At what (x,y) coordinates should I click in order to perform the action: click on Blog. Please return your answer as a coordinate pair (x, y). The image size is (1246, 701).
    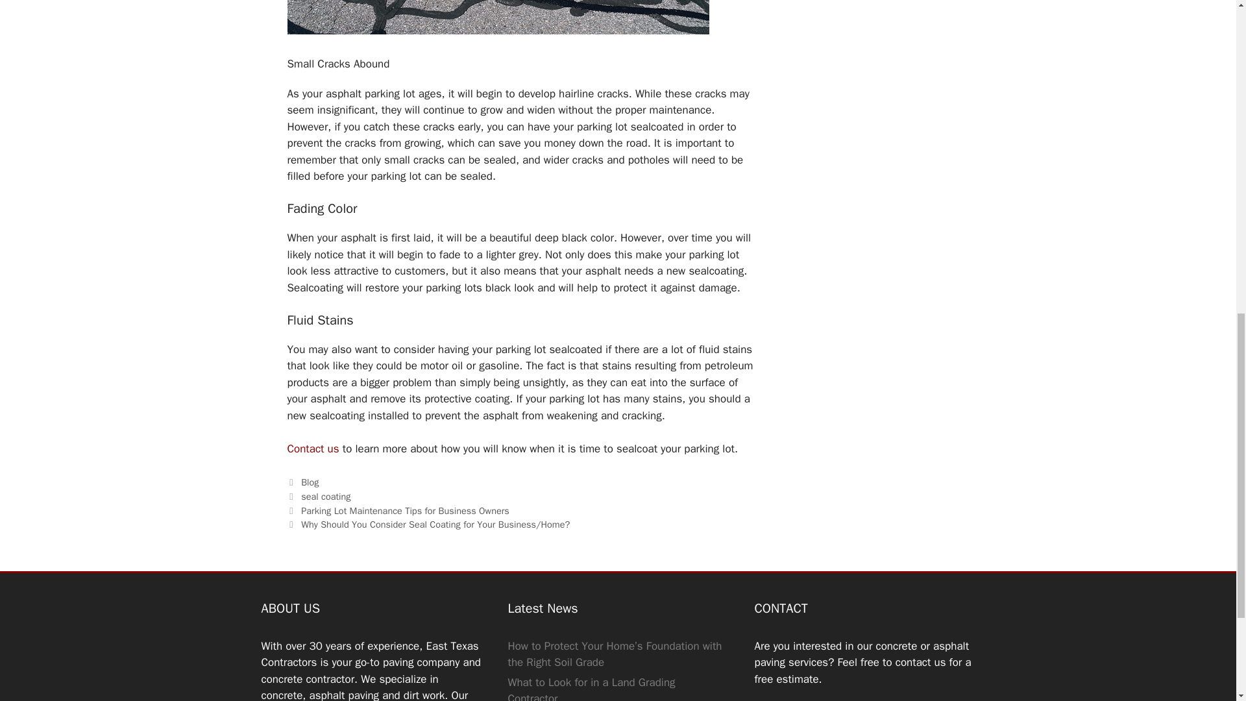
    Looking at the image, I should click on (310, 482).